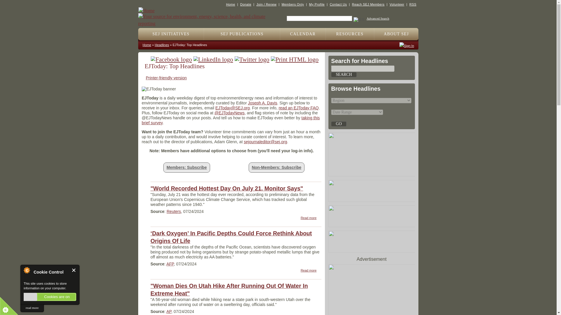  I want to click on Home, so click(230, 4).